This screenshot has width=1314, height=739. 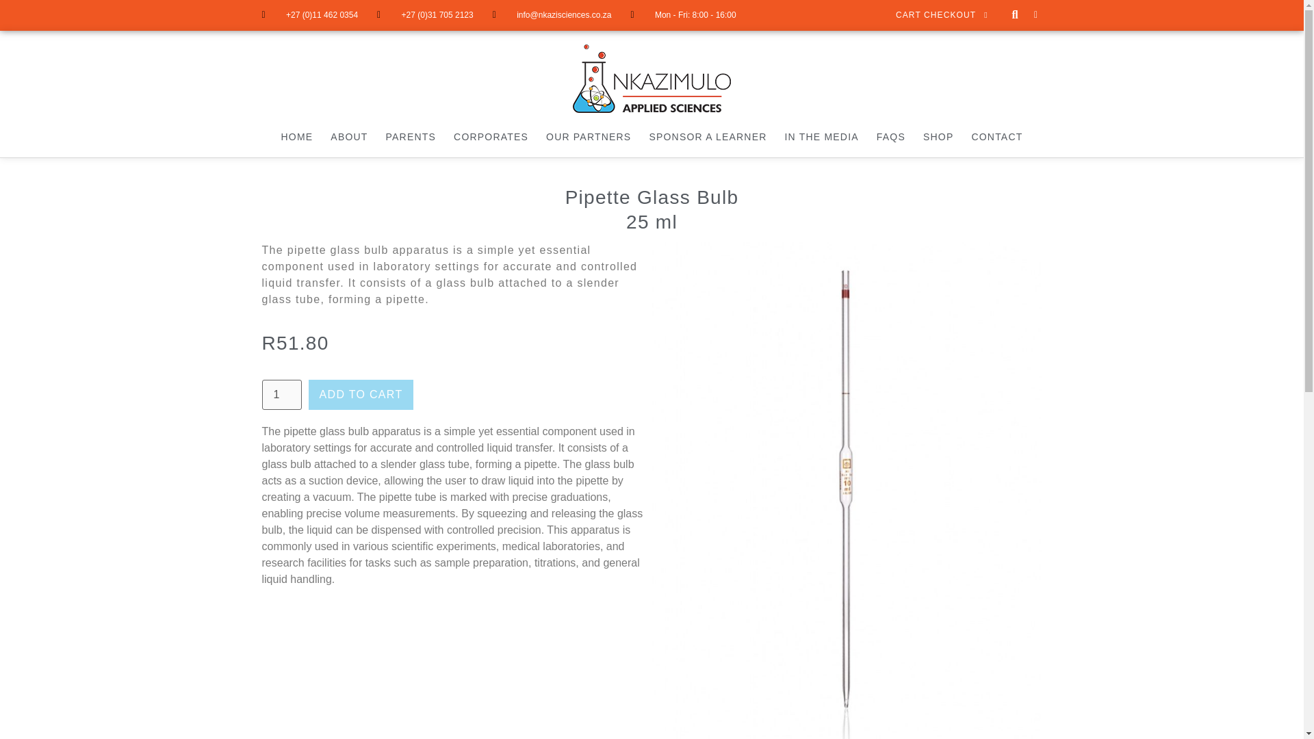 What do you see at coordinates (411, 137) in the screenshot?
I see `PARENTS` at bounding box center [411, 137].